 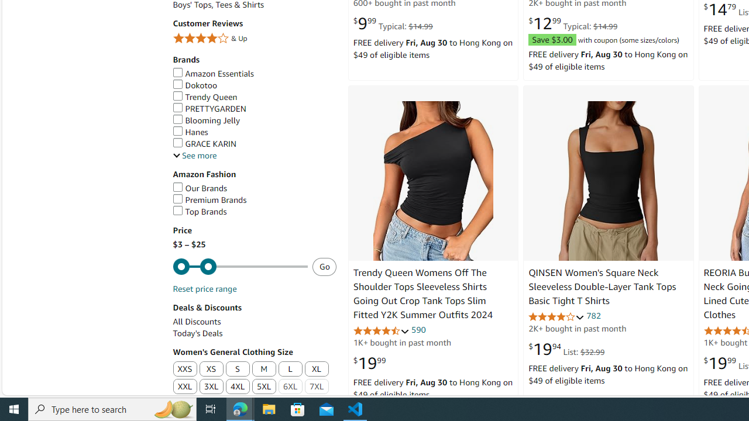 What do you see at coordinates (238, 370) in the screenshot?
I see `S` at bounding box center [238, 370].